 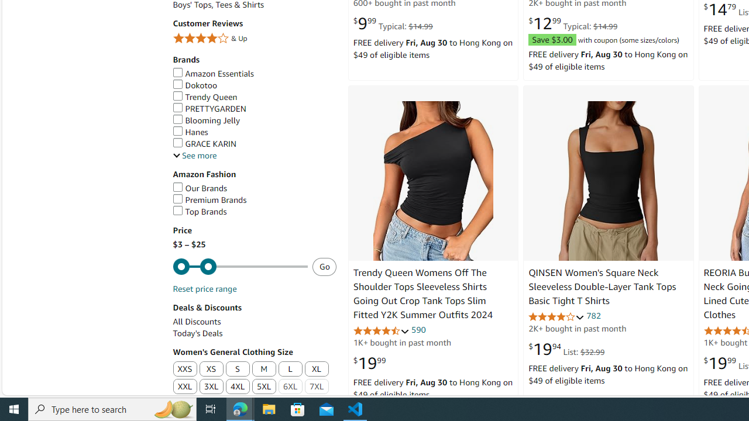 What do you see at coordinates (238, 370) in the screenshot?
I see `S` at bounding box center [238, 370].